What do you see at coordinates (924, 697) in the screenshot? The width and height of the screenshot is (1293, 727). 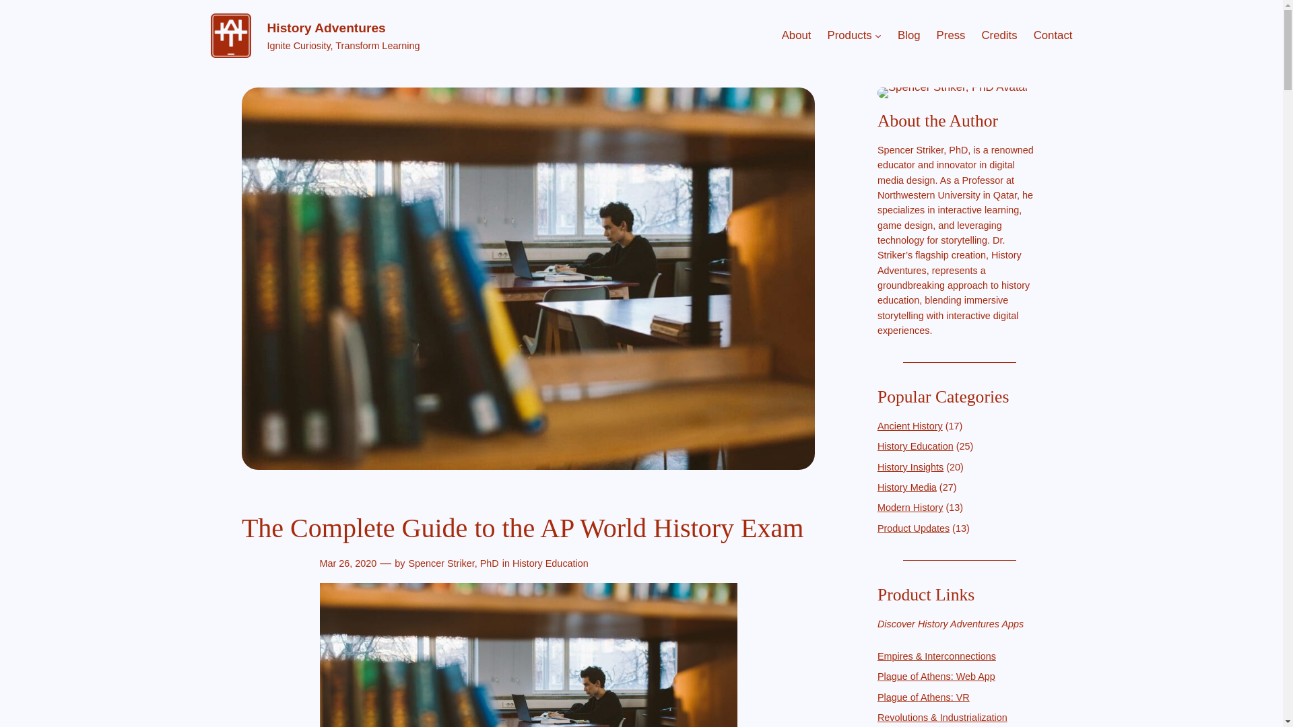 I see `Plague of Athens: VR` at bounding box center [924, 697].